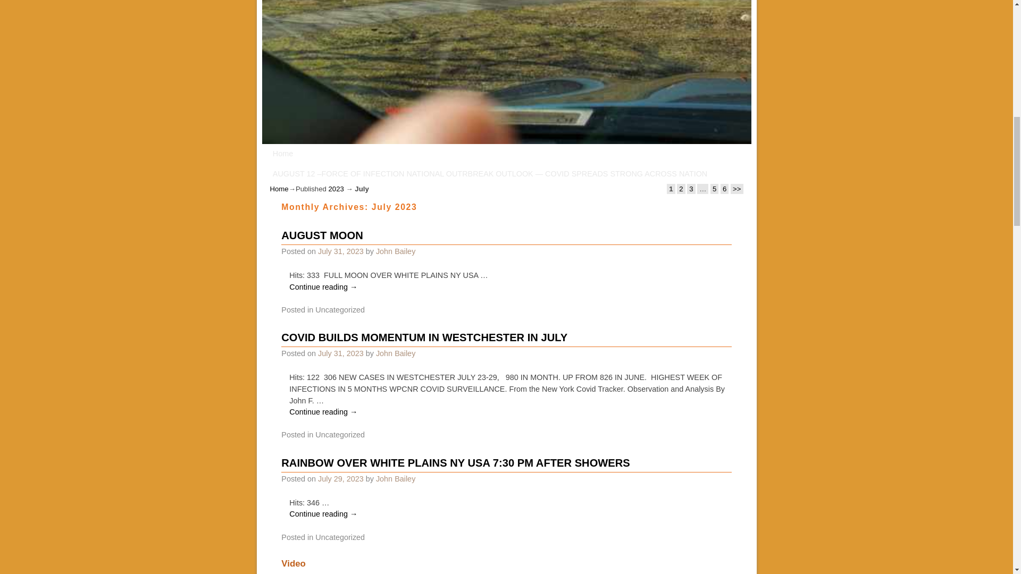  I want to click on Permalink to AUGUST MOON, so click(322, 235).